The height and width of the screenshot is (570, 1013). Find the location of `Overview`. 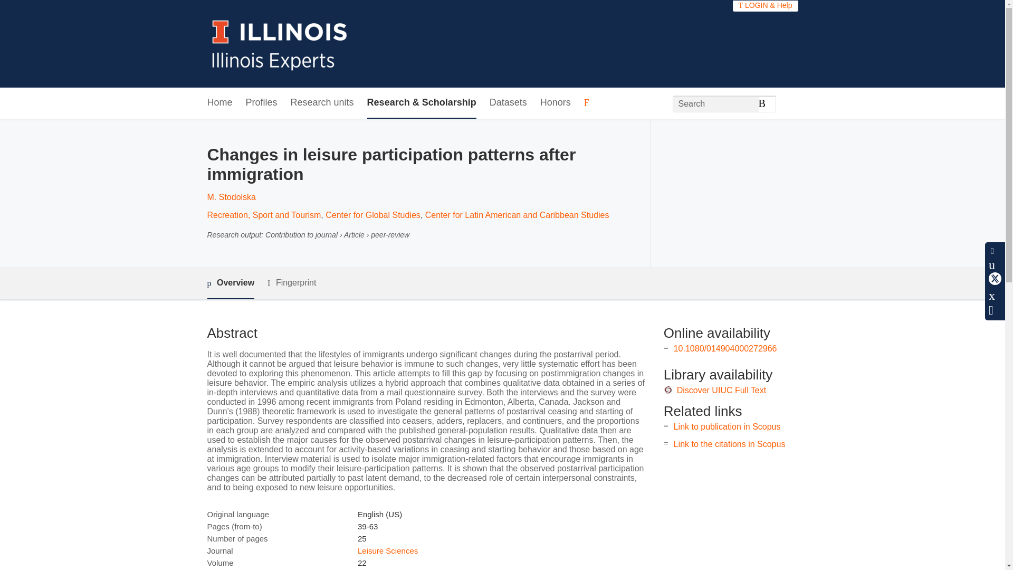

Overview is located at coordinates (230, 283).